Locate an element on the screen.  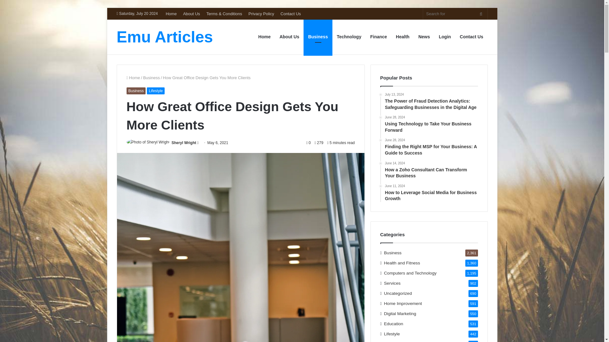
Contact Us is located at coordinates (471, 37).